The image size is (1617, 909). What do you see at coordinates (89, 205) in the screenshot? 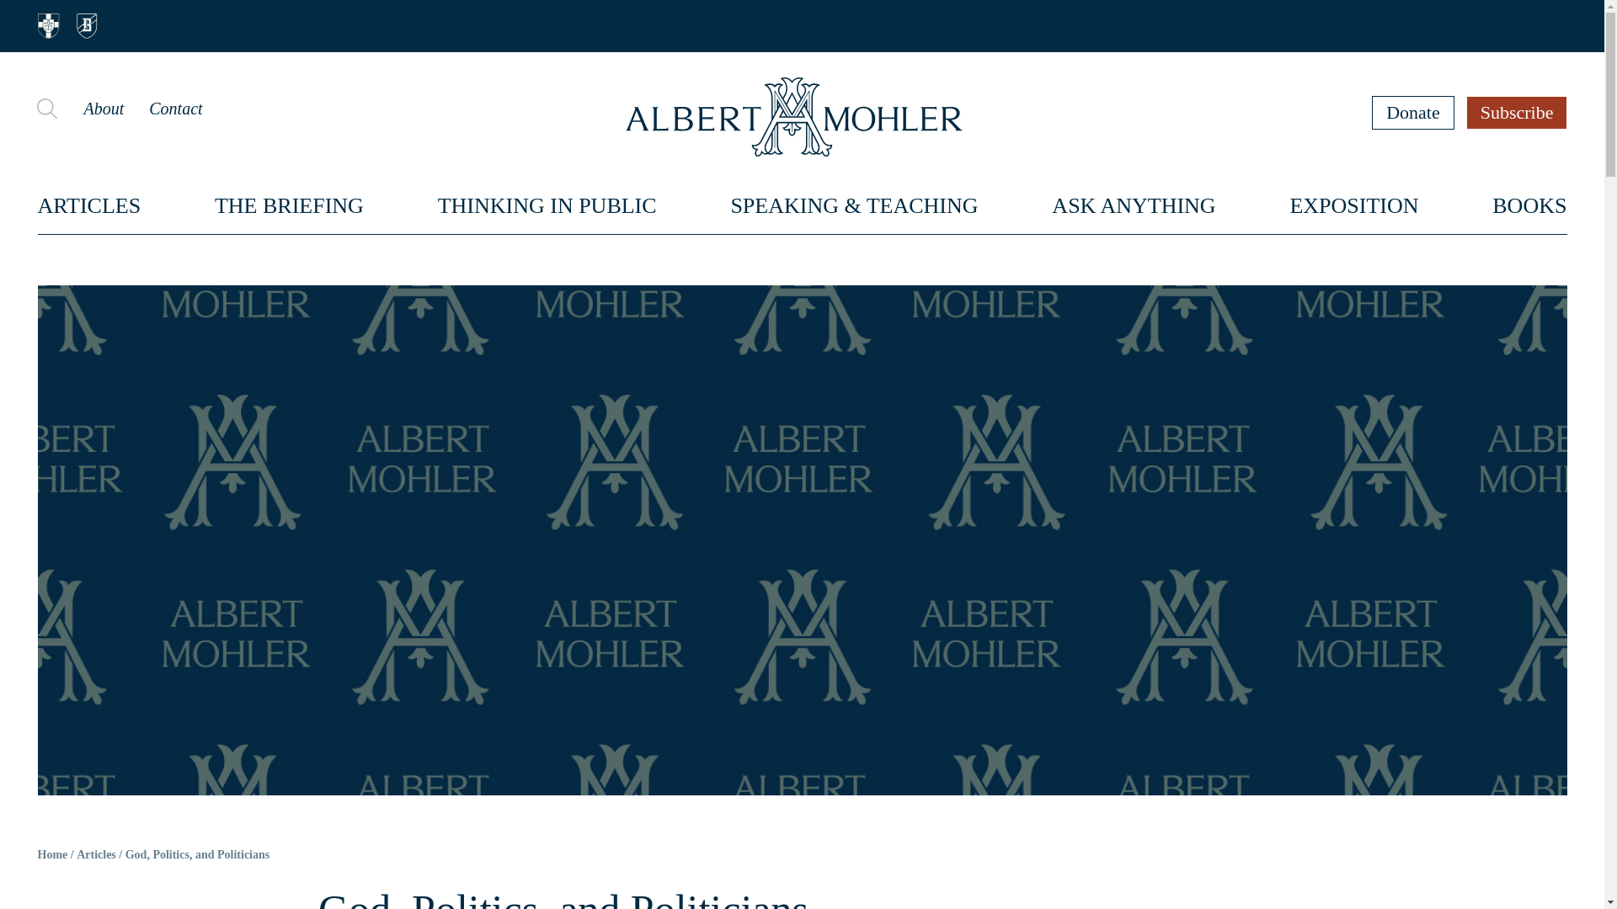
I see `ARTICLES` at bounding box center [89, 205].